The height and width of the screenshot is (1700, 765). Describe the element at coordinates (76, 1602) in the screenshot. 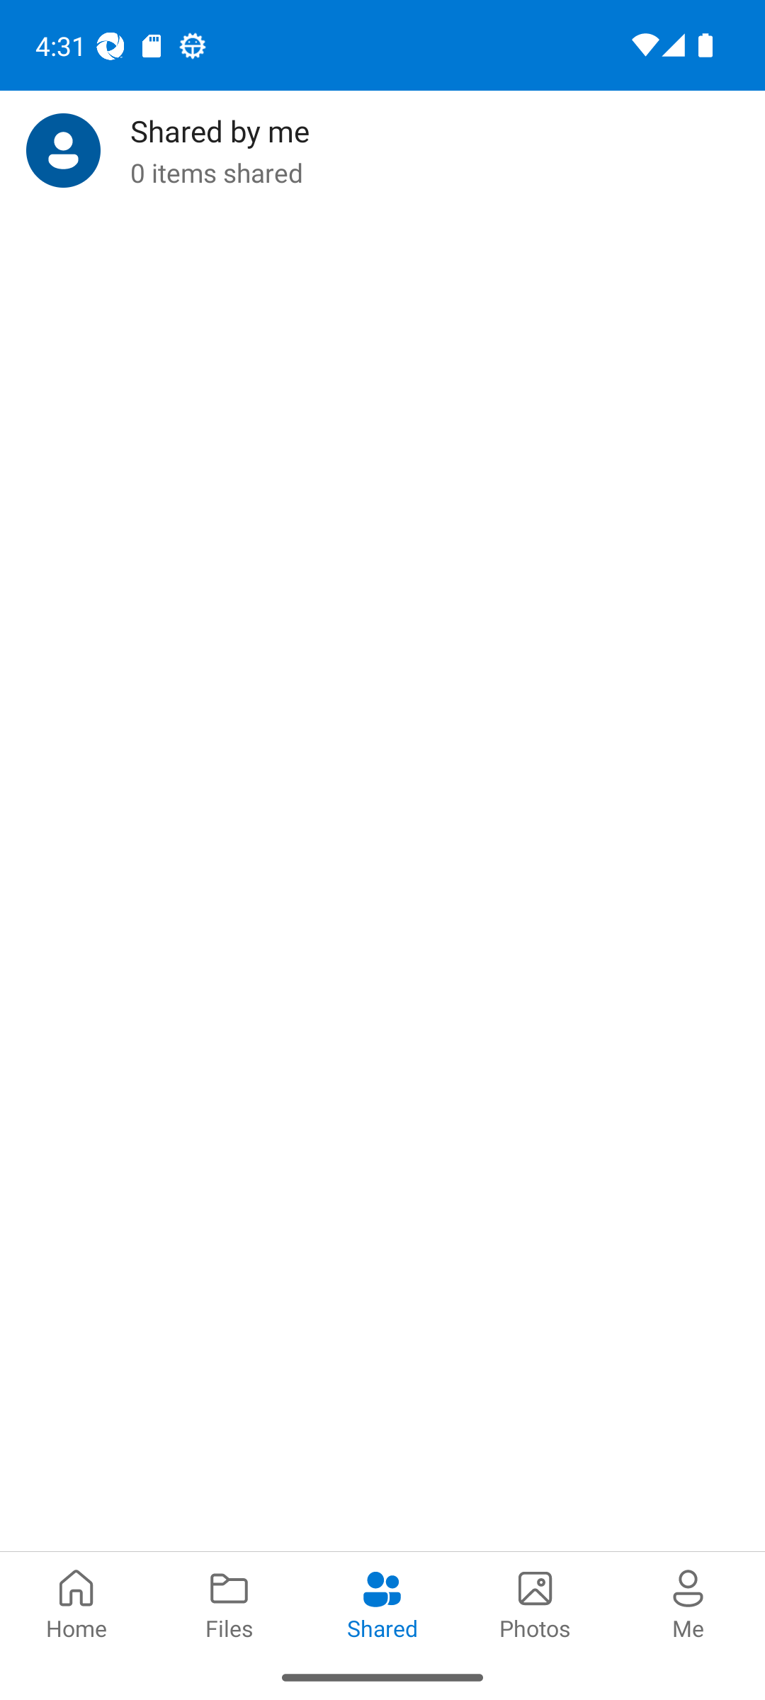

I see `Home pivot Home` at that location.